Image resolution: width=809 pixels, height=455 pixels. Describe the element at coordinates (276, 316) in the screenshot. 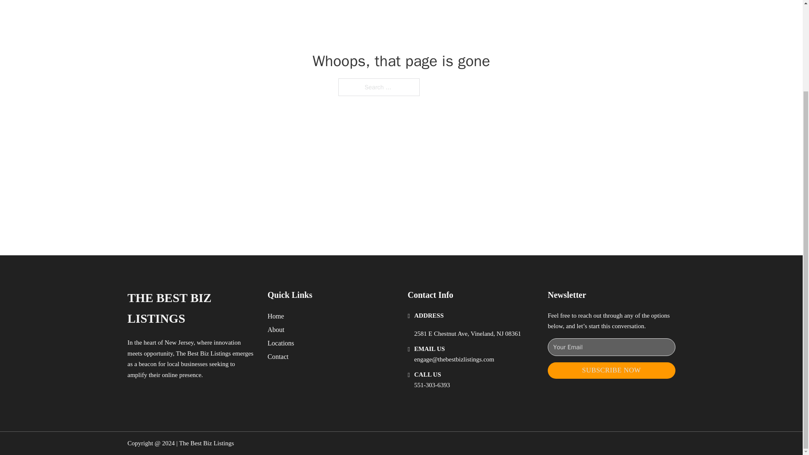

I see `Home` at that location.